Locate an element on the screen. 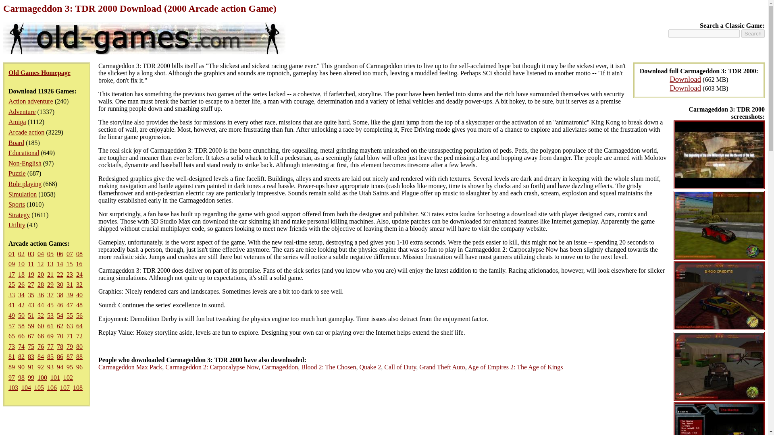  25 is located at coordinates (11, 284).